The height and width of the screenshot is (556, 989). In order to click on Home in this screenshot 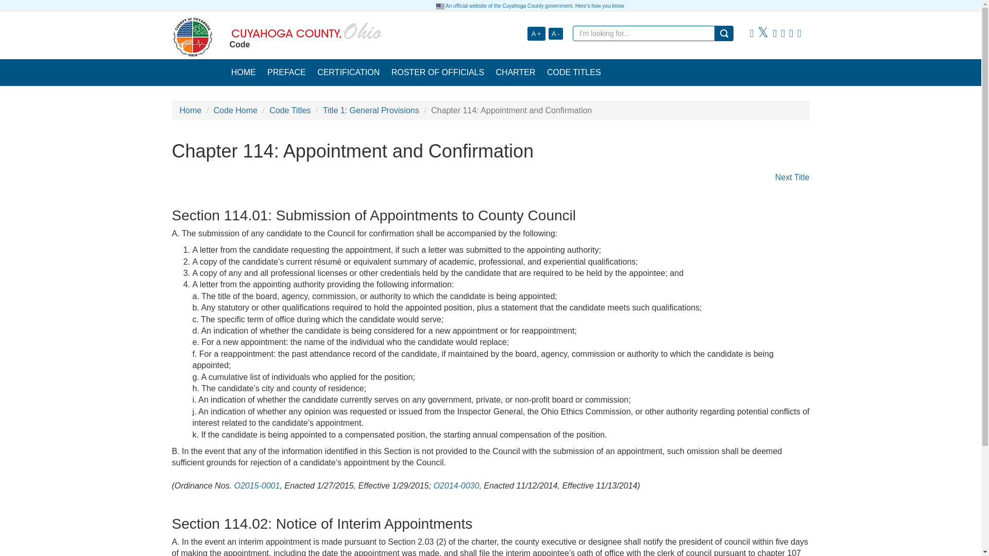, I will do `click(190, 110)`.